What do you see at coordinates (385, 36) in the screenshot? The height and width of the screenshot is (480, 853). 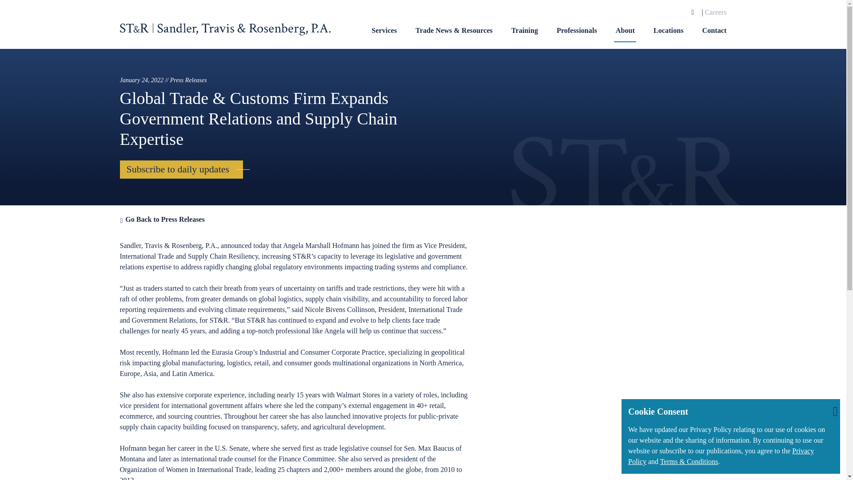 I see `Services` at bounding box center [385, 36].